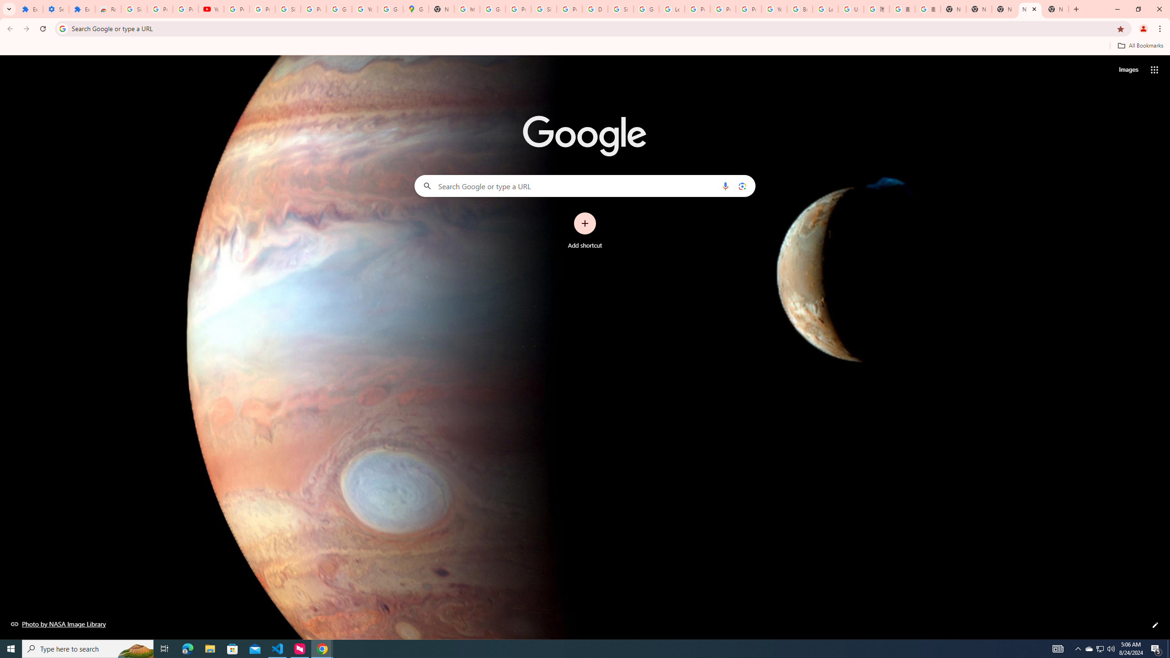 Image resolution: width=1170 pixels, height=658 pixels. I want to click on Customize this page, so click(1155, 625).